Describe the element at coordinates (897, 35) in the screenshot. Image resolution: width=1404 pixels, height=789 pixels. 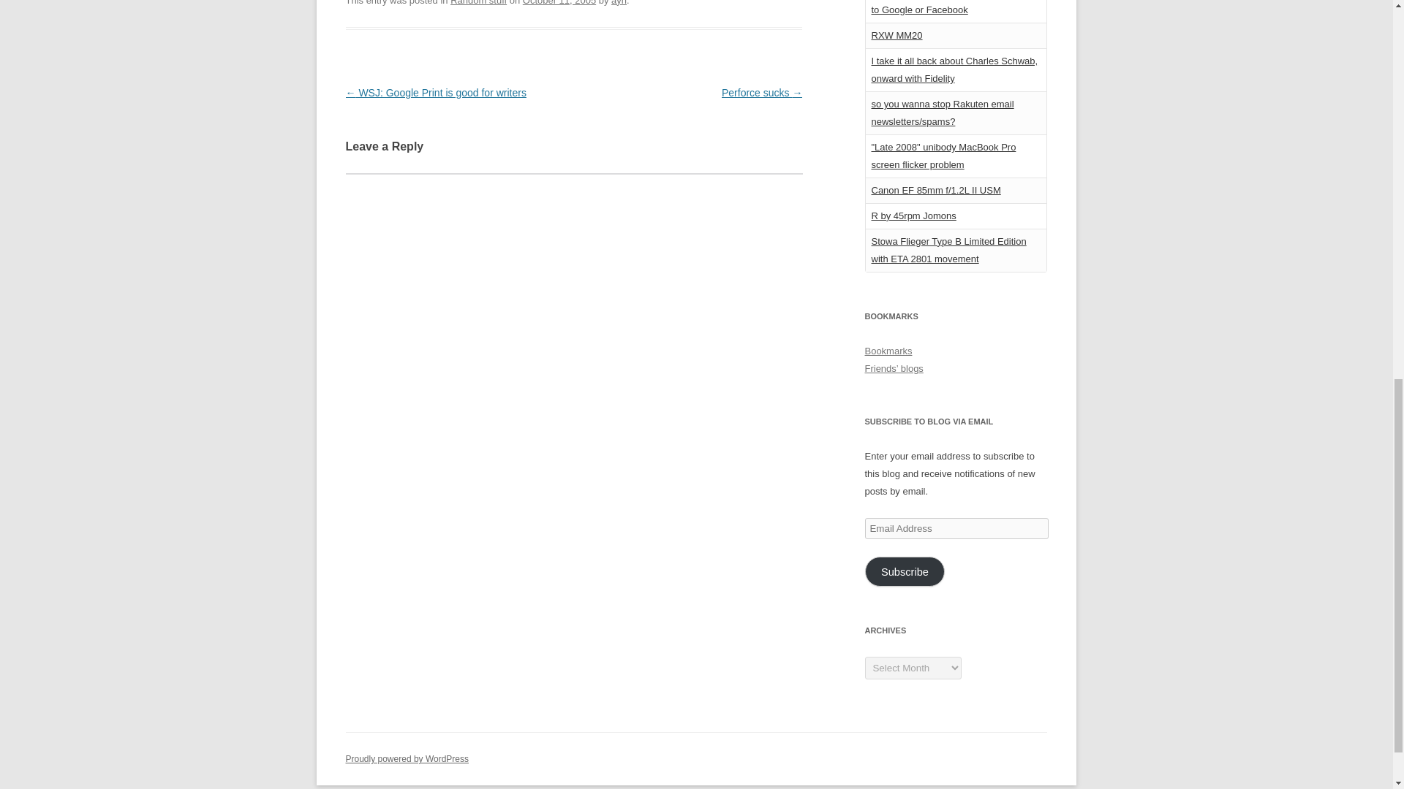
I see `RXW MM20` at that location.